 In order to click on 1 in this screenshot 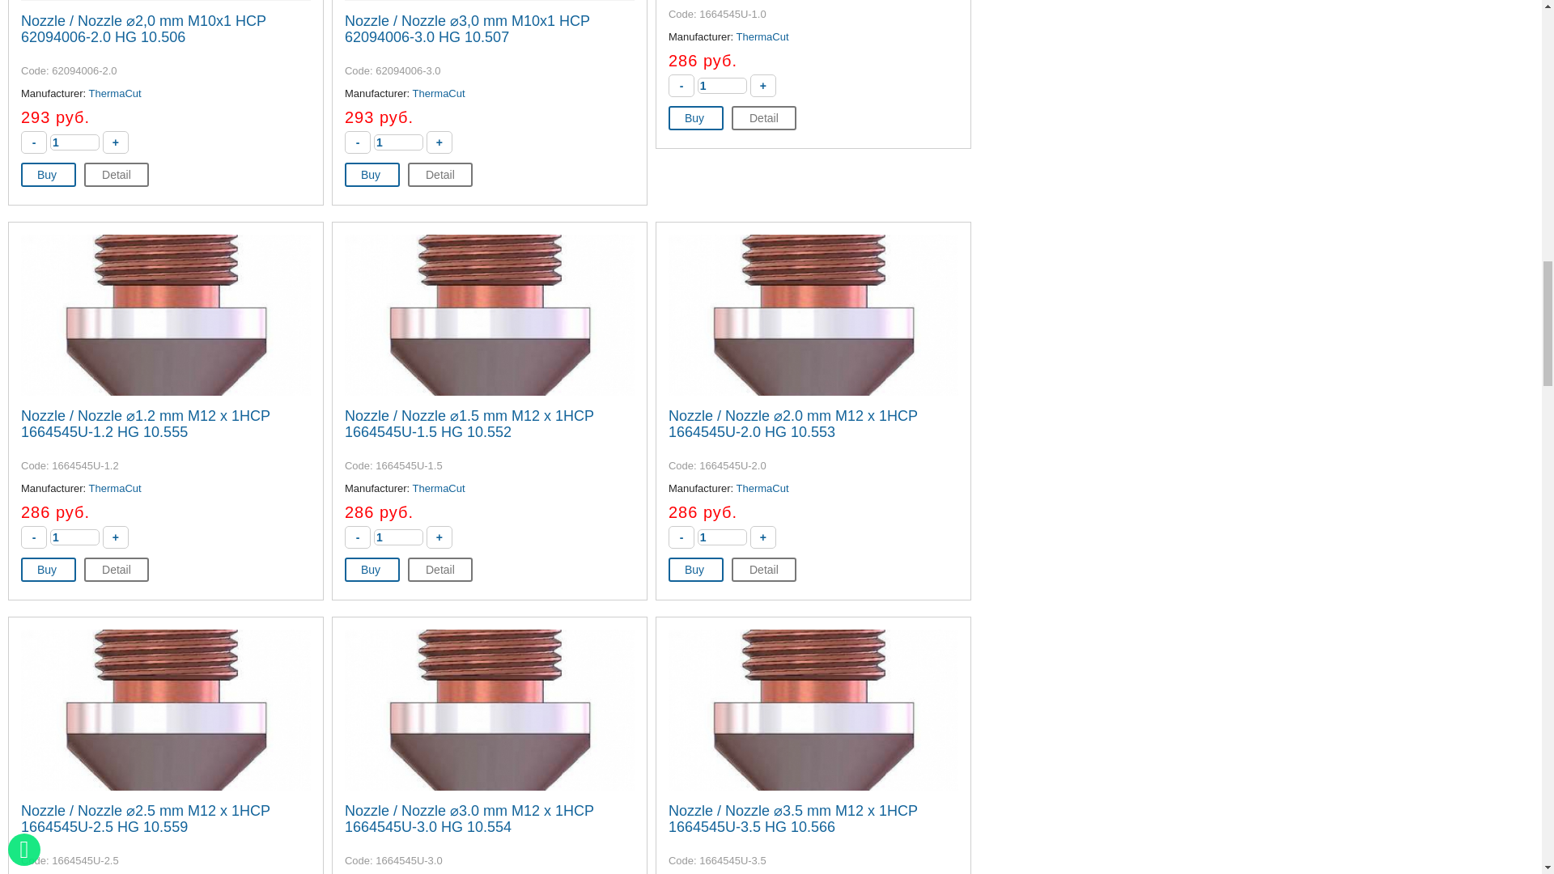, I will do `click(74, 537)`.